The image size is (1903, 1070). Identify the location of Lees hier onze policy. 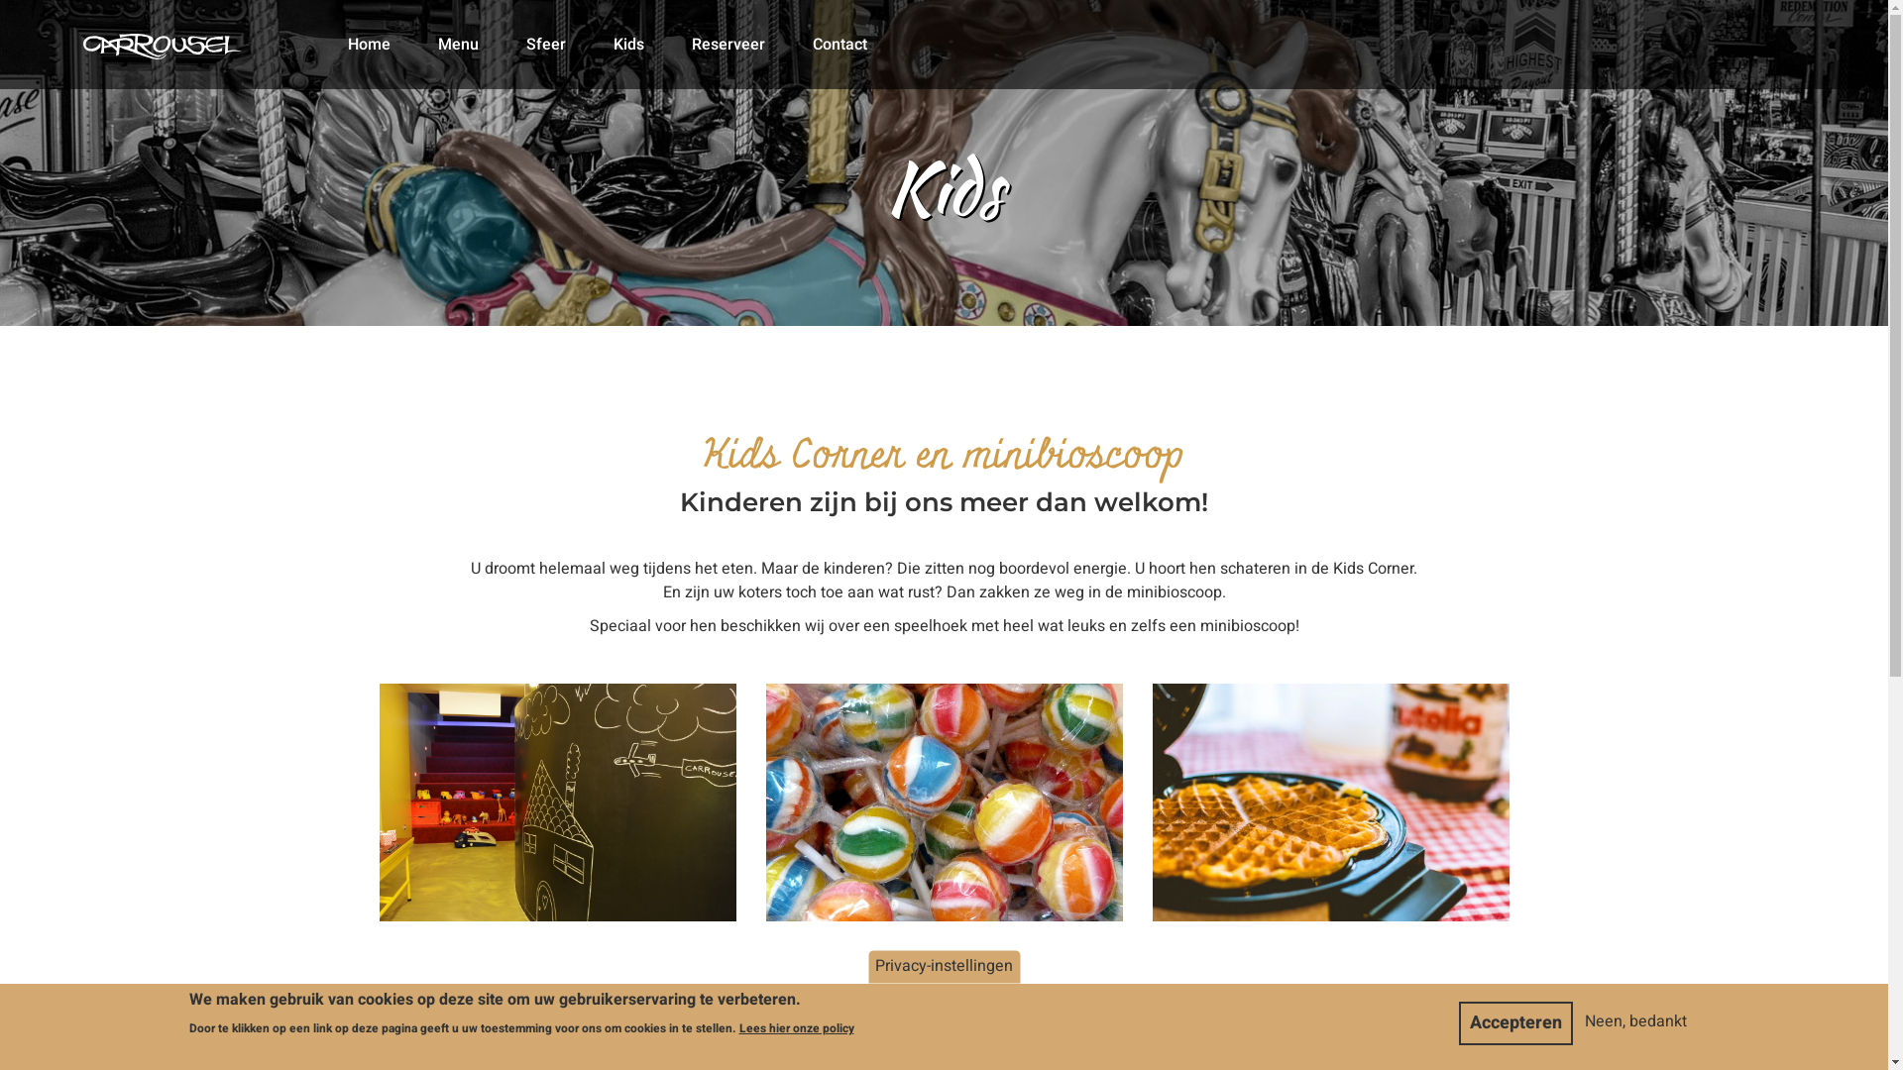
(797, 1028).